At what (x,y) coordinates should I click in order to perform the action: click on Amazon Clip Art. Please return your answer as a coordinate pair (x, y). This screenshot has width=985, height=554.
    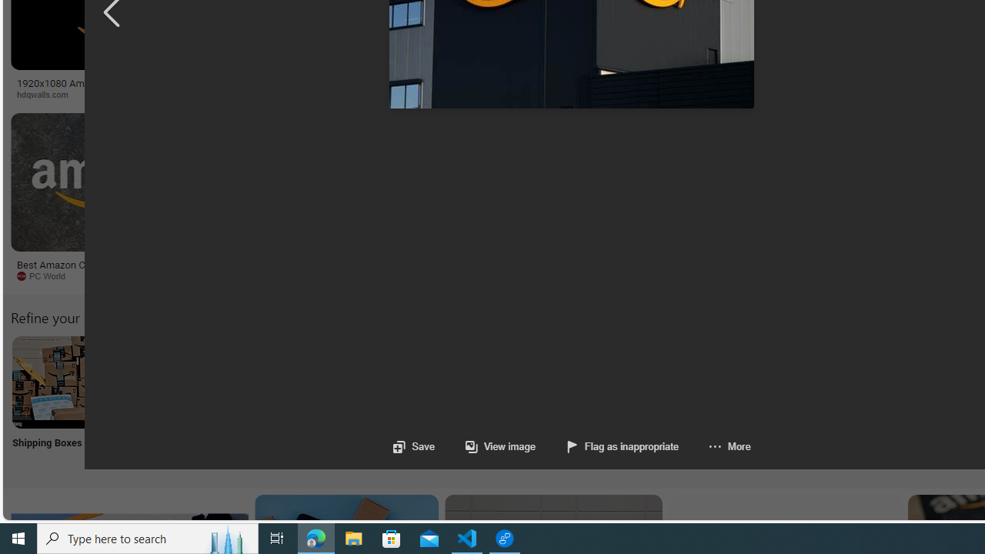
    Looking at the image, I should click on (262, 382).